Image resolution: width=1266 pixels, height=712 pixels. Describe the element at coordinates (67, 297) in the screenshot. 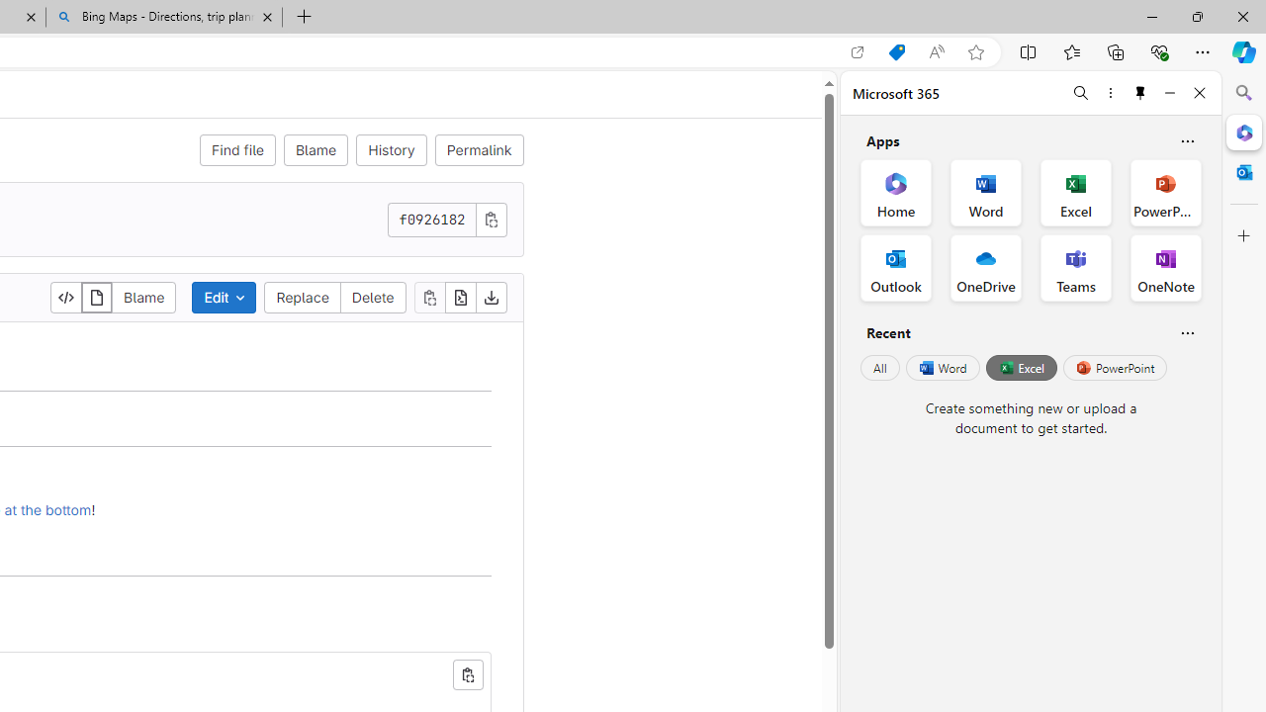

I see `Display source` at that location.